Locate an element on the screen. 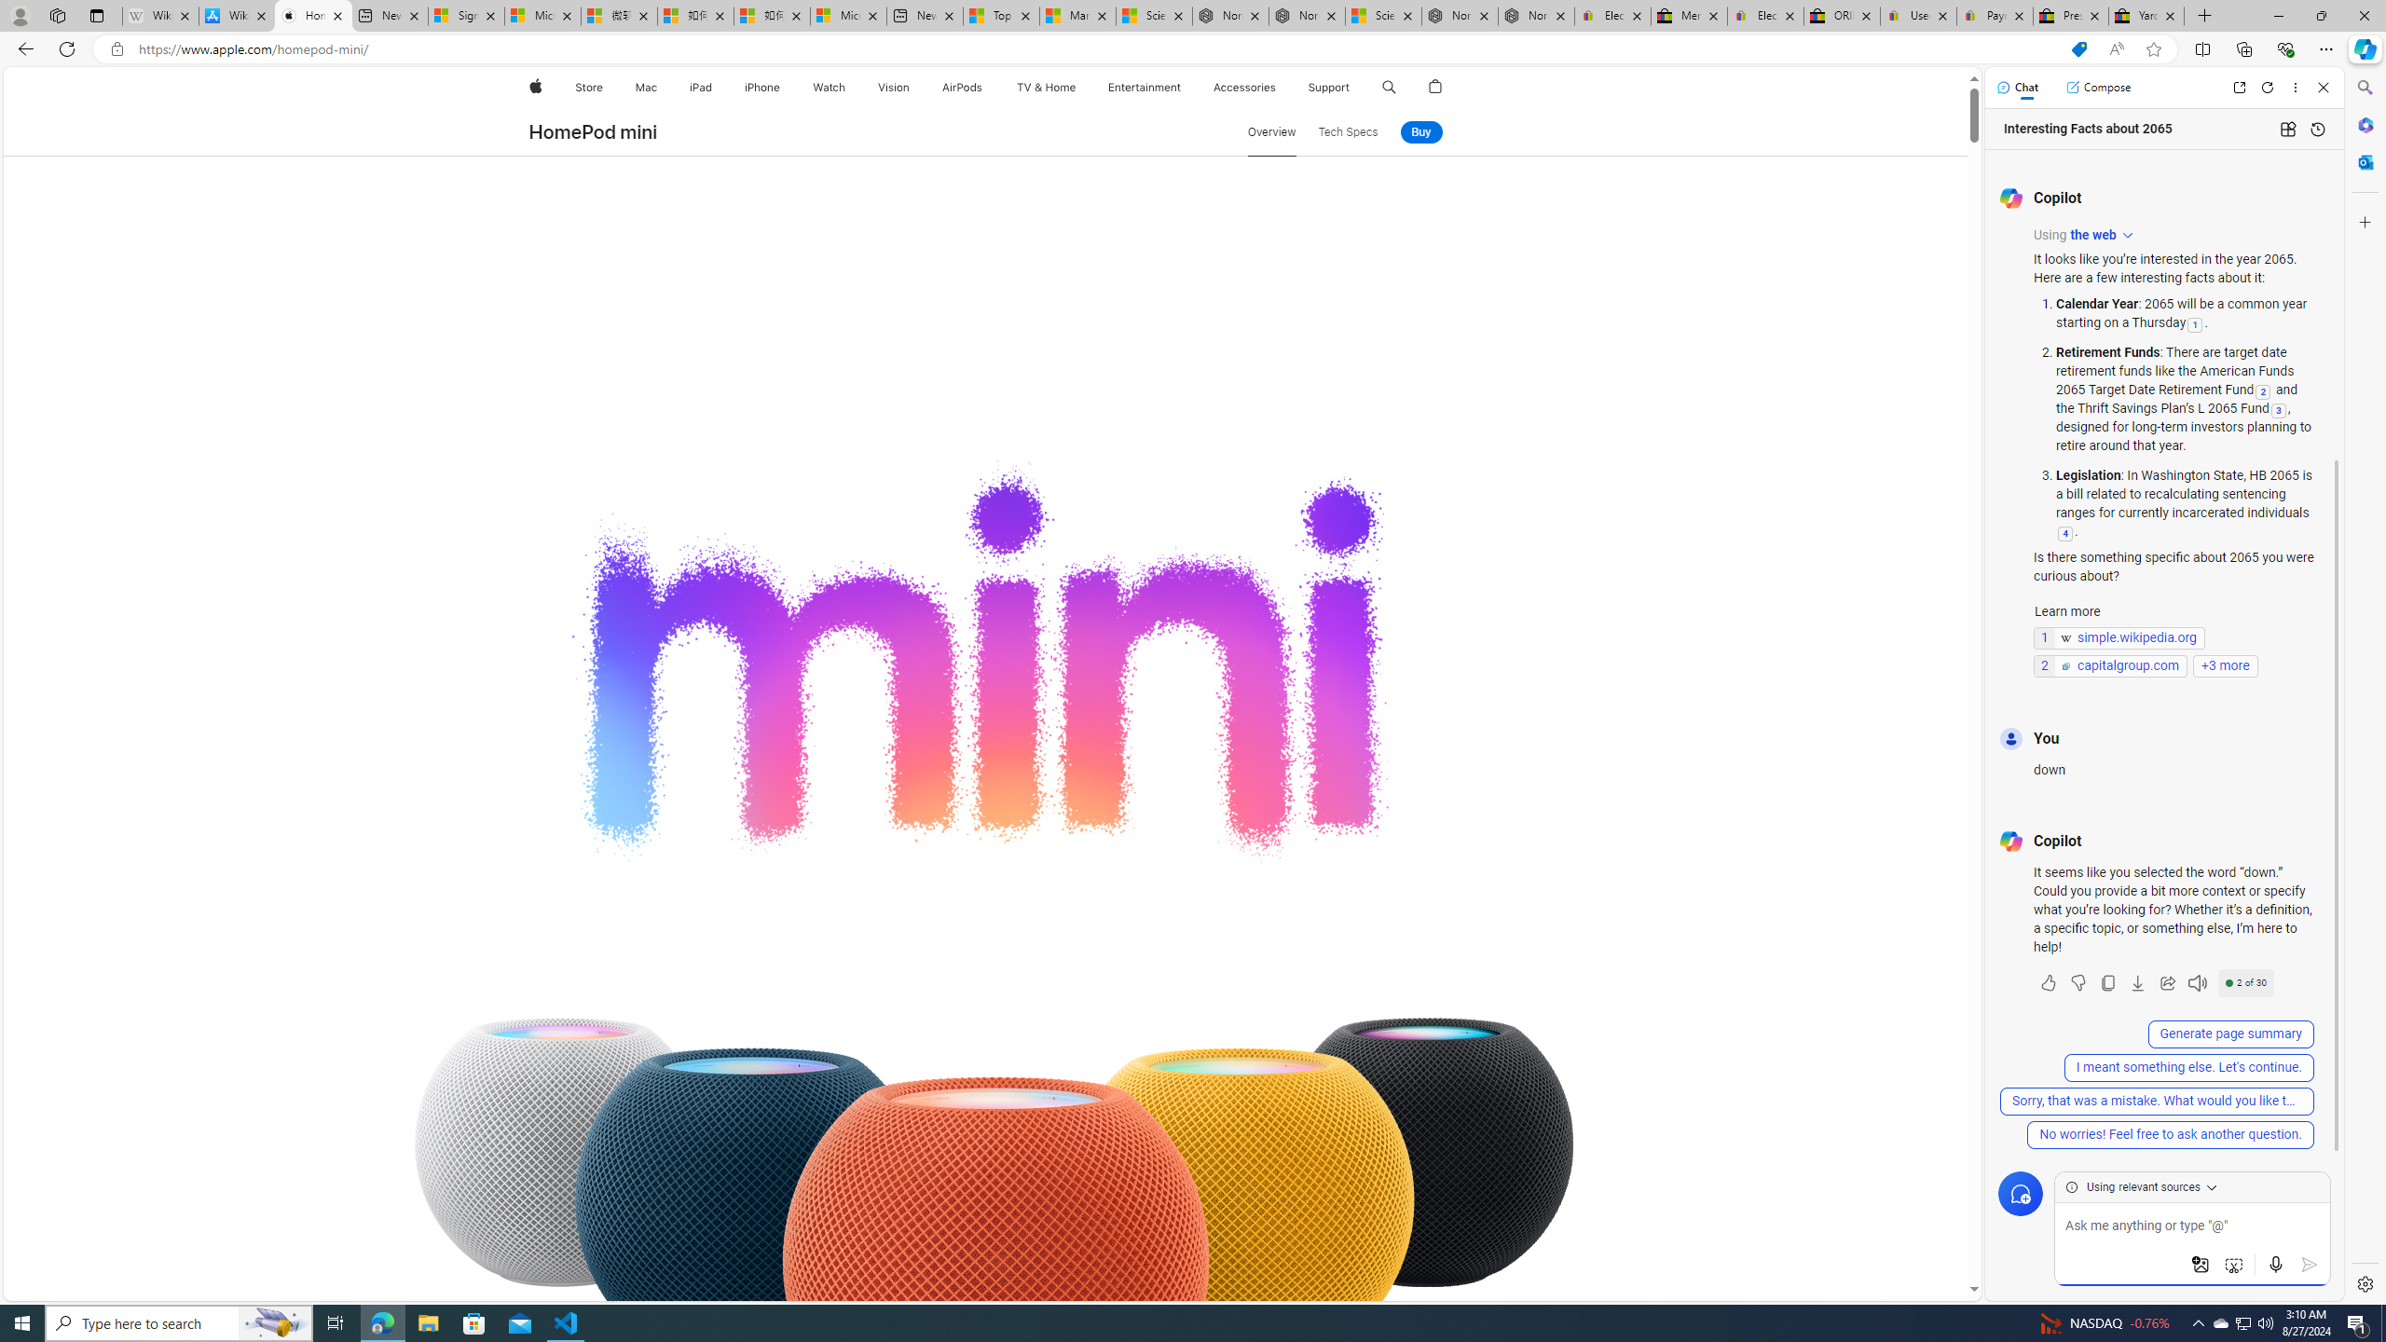  Accessories menu is located at coordinates (1279, 88).